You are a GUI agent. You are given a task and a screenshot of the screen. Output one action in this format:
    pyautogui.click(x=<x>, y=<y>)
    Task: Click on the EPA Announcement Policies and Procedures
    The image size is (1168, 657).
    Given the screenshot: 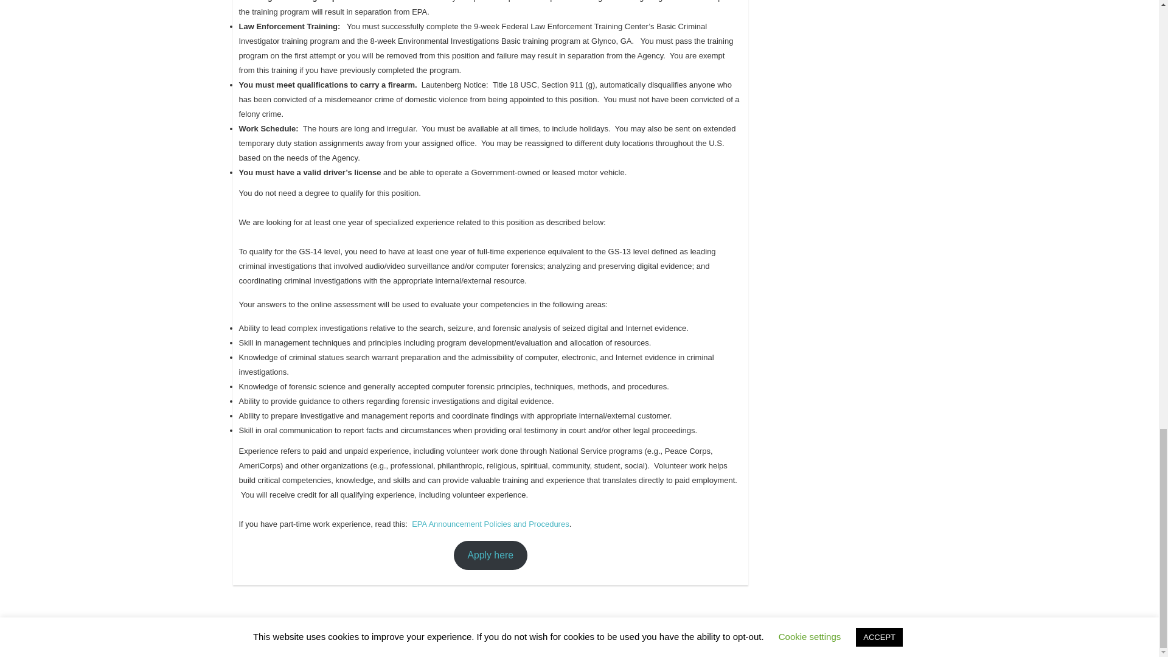 What is the action you would take?
    pyautogui.click(x=490, y=524)
    